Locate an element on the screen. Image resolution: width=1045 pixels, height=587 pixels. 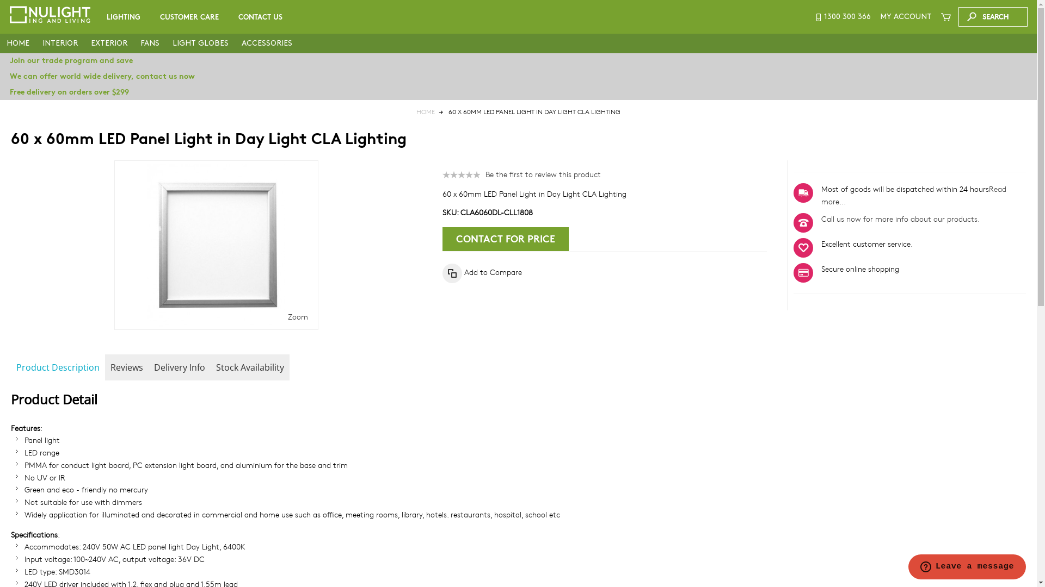
Delivery Info is located at coordinates (180, 367).